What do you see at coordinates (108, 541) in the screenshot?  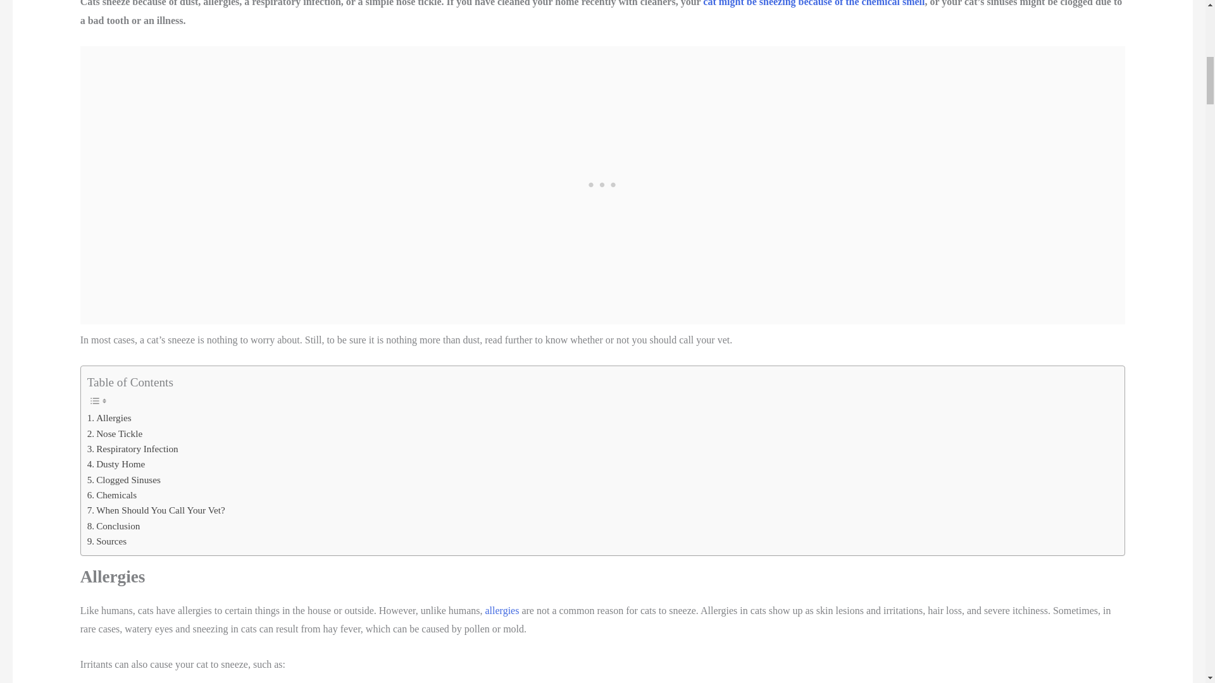 I see `Sources` at bounding box center [108, 541].